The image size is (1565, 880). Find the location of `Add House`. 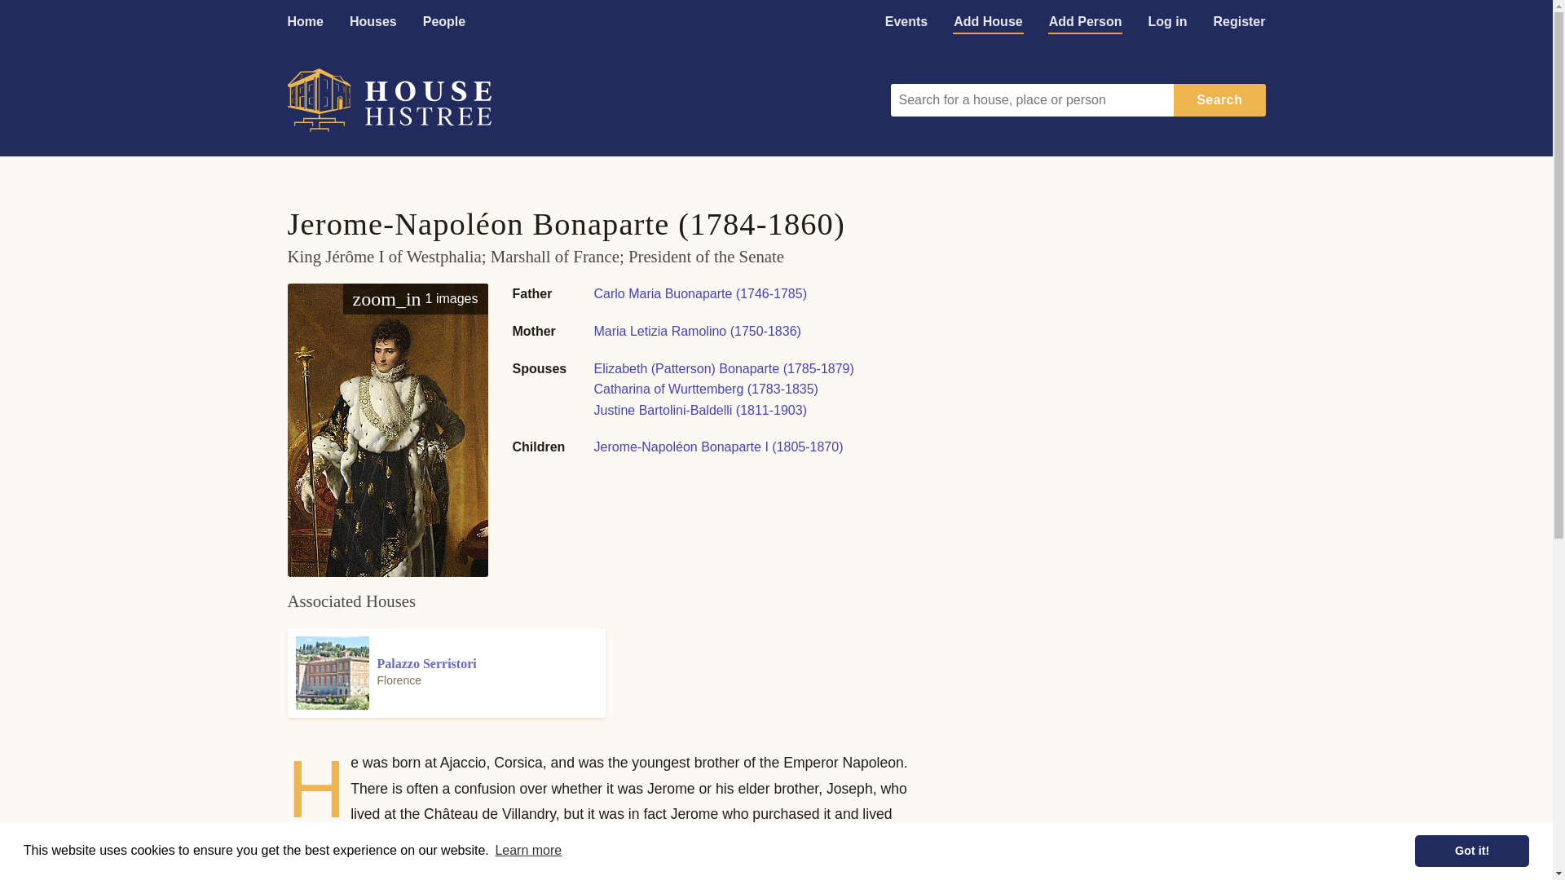

Add House is located at coordinates (987, 21).